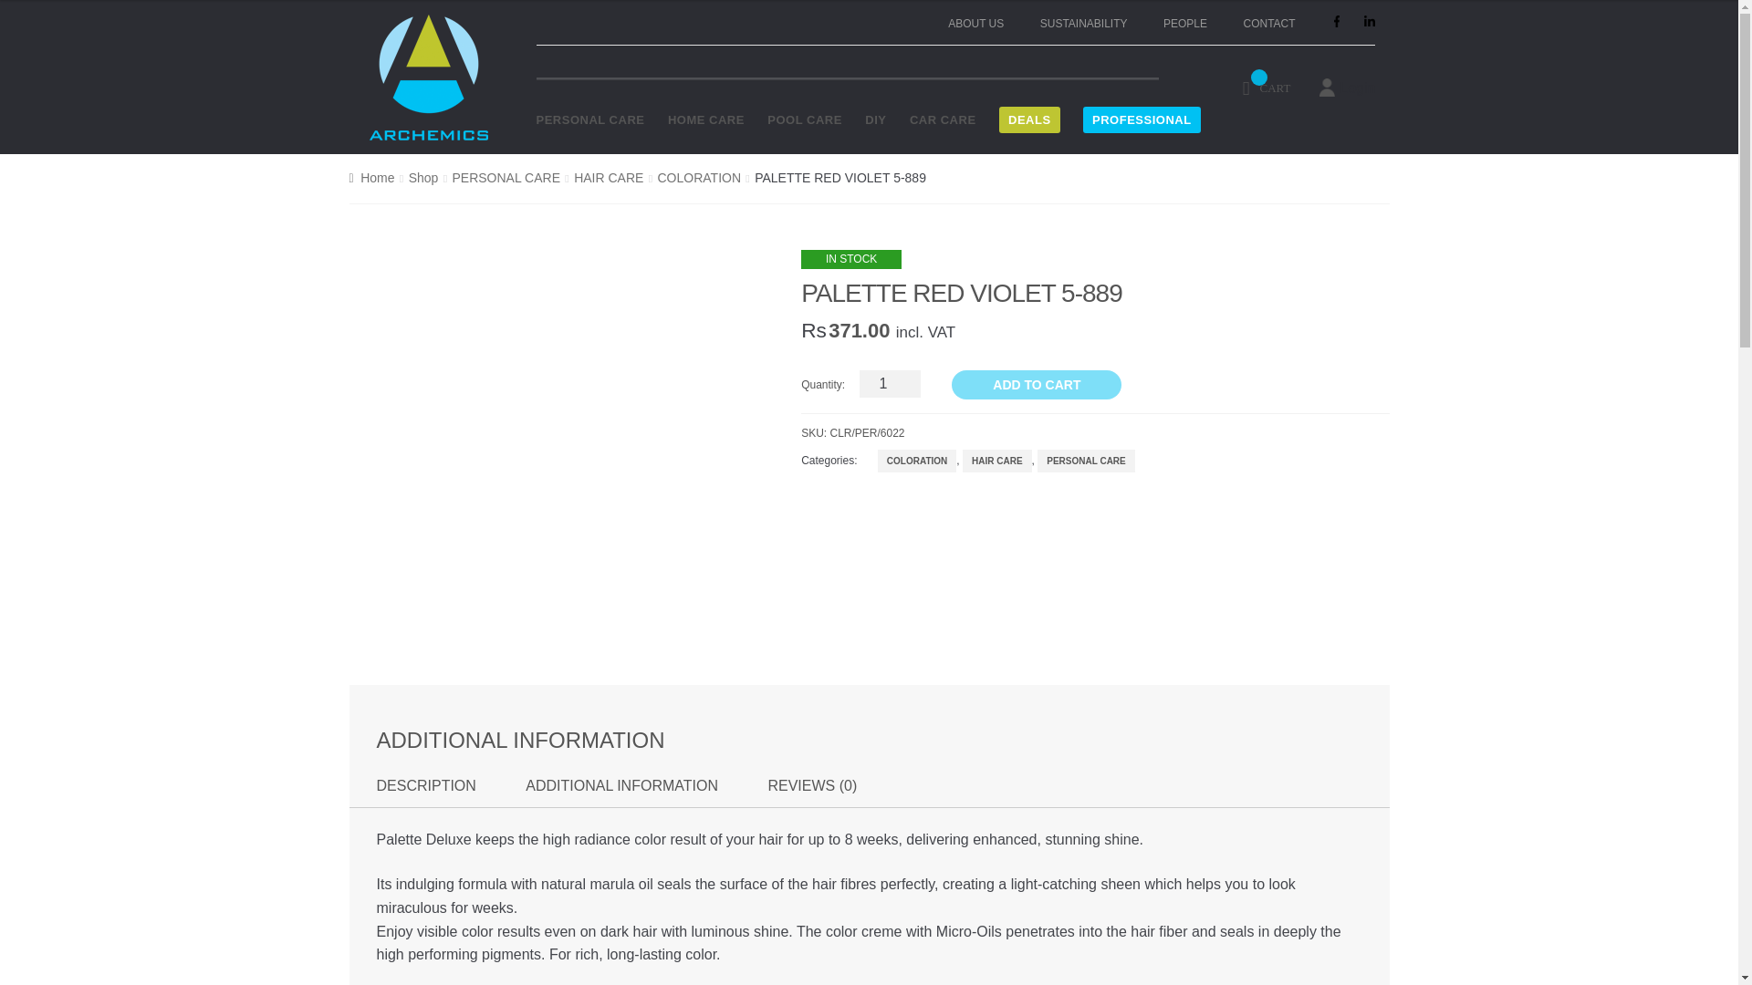 This screenshot has height=985, width=1752. Describe the element at coordinates (608, 177) in the screenshot. I see `HAIR CARE` at that location.